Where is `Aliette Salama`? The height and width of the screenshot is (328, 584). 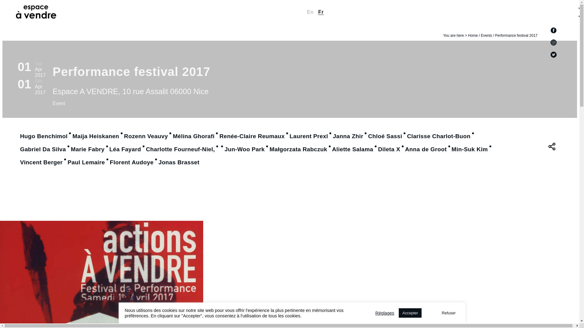 Aliette Salama is located at coordinates (353, 149).